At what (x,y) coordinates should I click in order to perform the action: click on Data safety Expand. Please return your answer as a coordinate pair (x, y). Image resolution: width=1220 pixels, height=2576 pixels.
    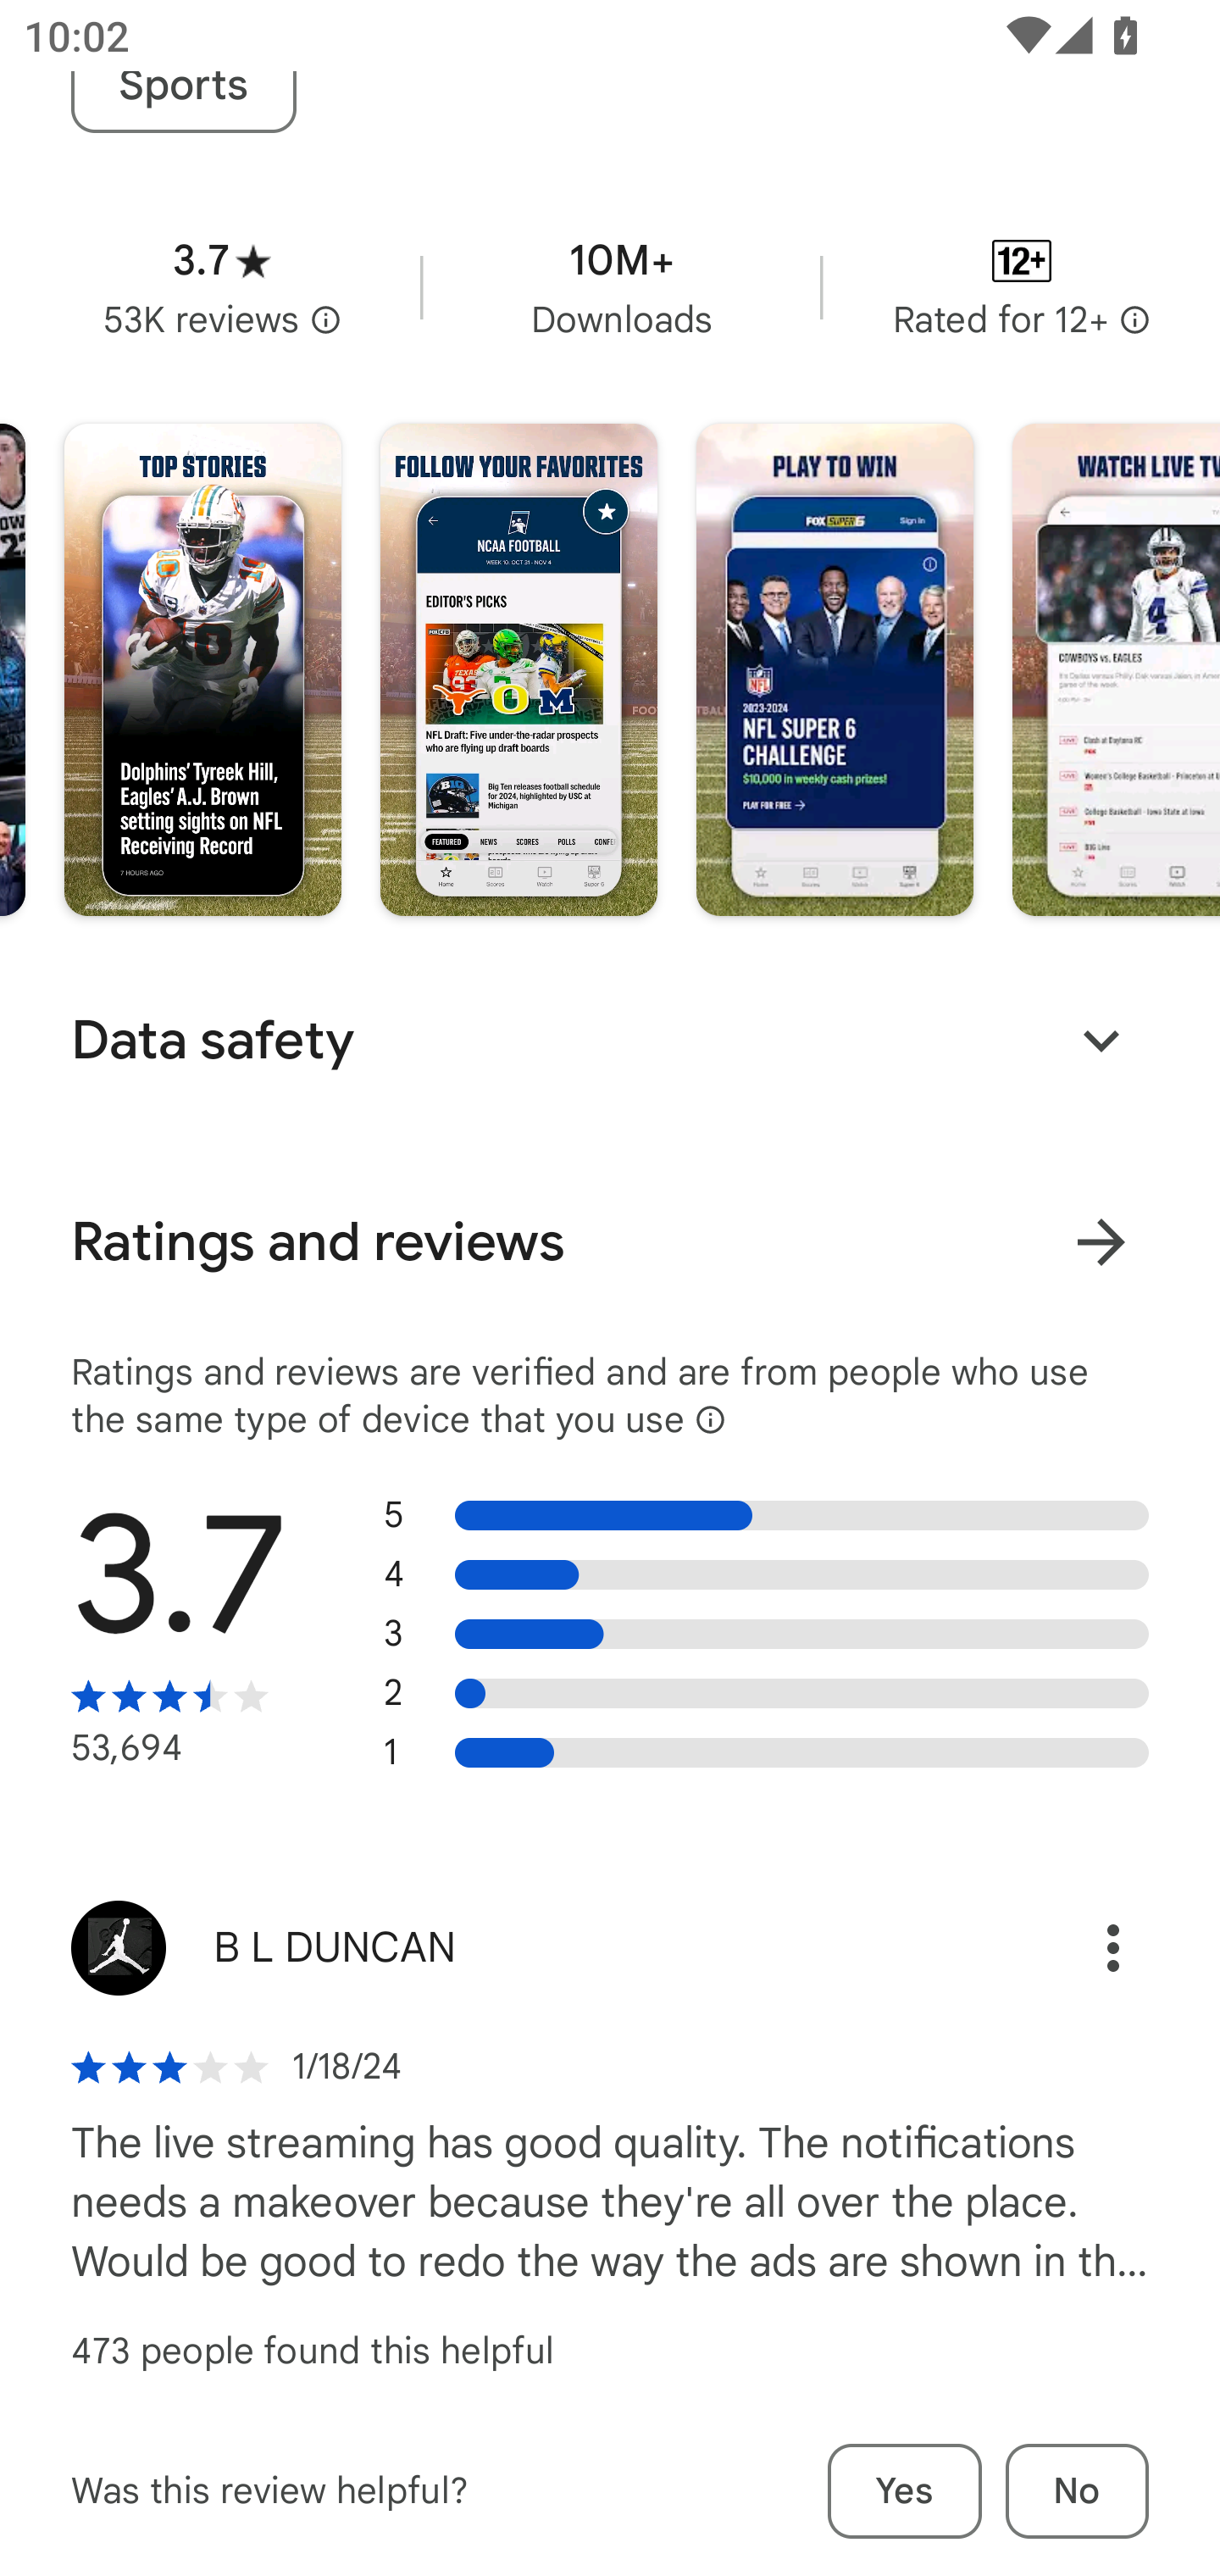
    Looking at the image, I should click on (610, 1041).